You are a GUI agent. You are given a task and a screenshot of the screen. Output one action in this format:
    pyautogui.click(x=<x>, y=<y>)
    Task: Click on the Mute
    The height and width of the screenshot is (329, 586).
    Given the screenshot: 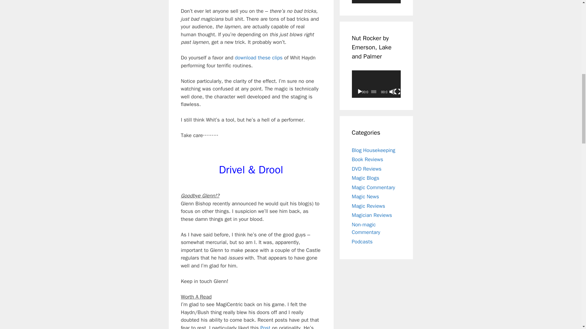 What is the action you would take?
    pyautogui.click(x=392, y=91)
    